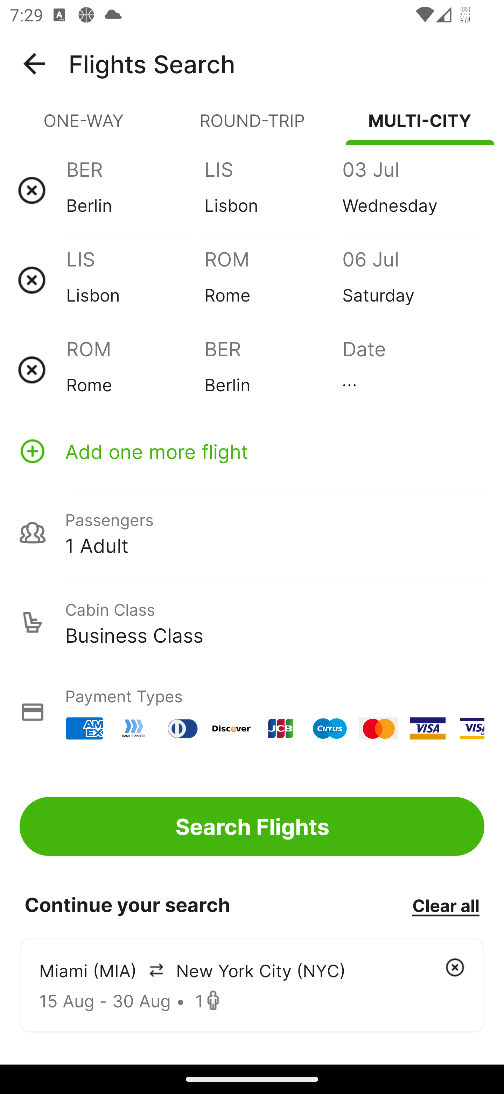 The image size is (504, 1094). What do you see at coordinates (252, 532) in the screenshot?
I see `Passengers 1 Adult` at bounding box center [252, 532].